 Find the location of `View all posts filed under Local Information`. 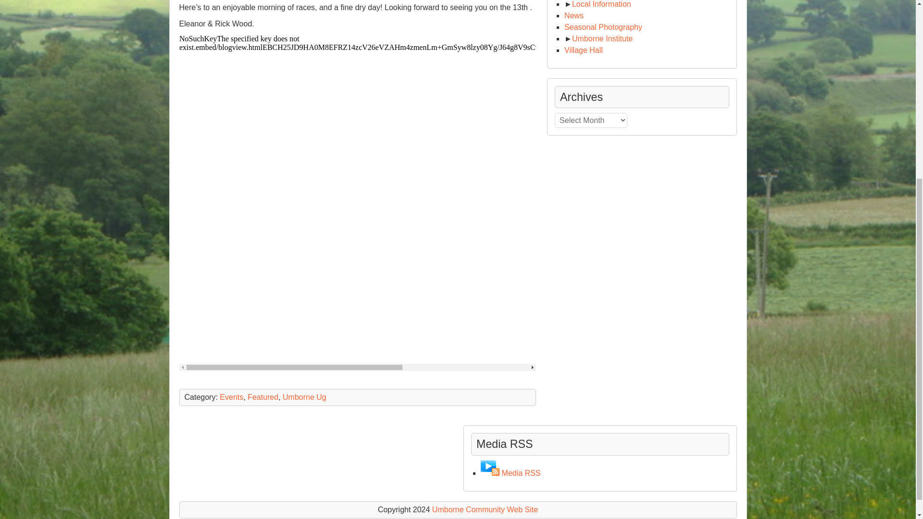

View all posts filed under Local Information is located at coordinates (602, 4).